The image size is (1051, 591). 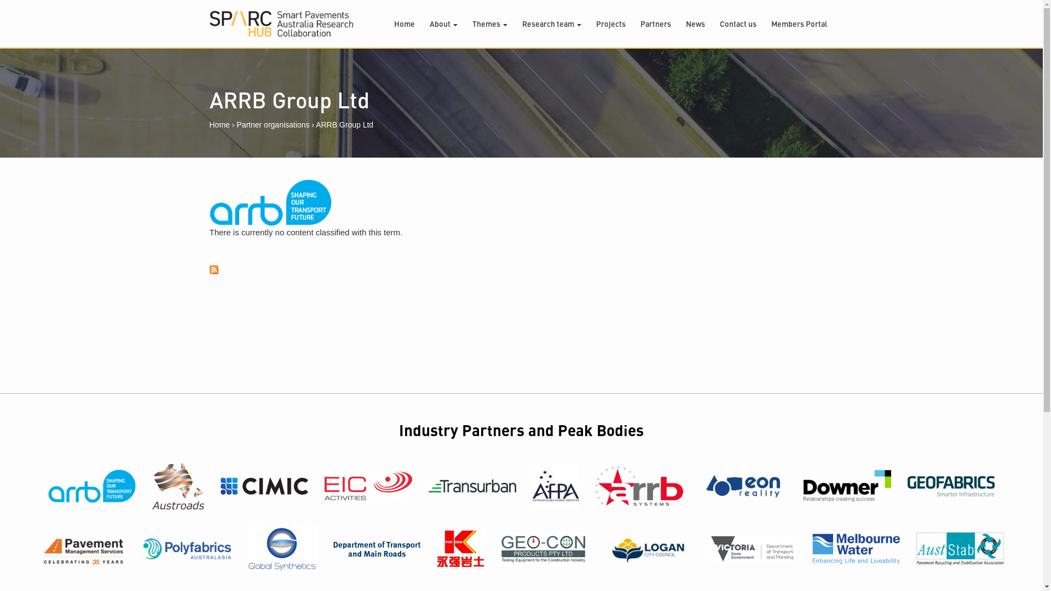 What do you see at coordinates (552, 24) in the screenshot?
I see `Research team` at bounding box center [552, 24].